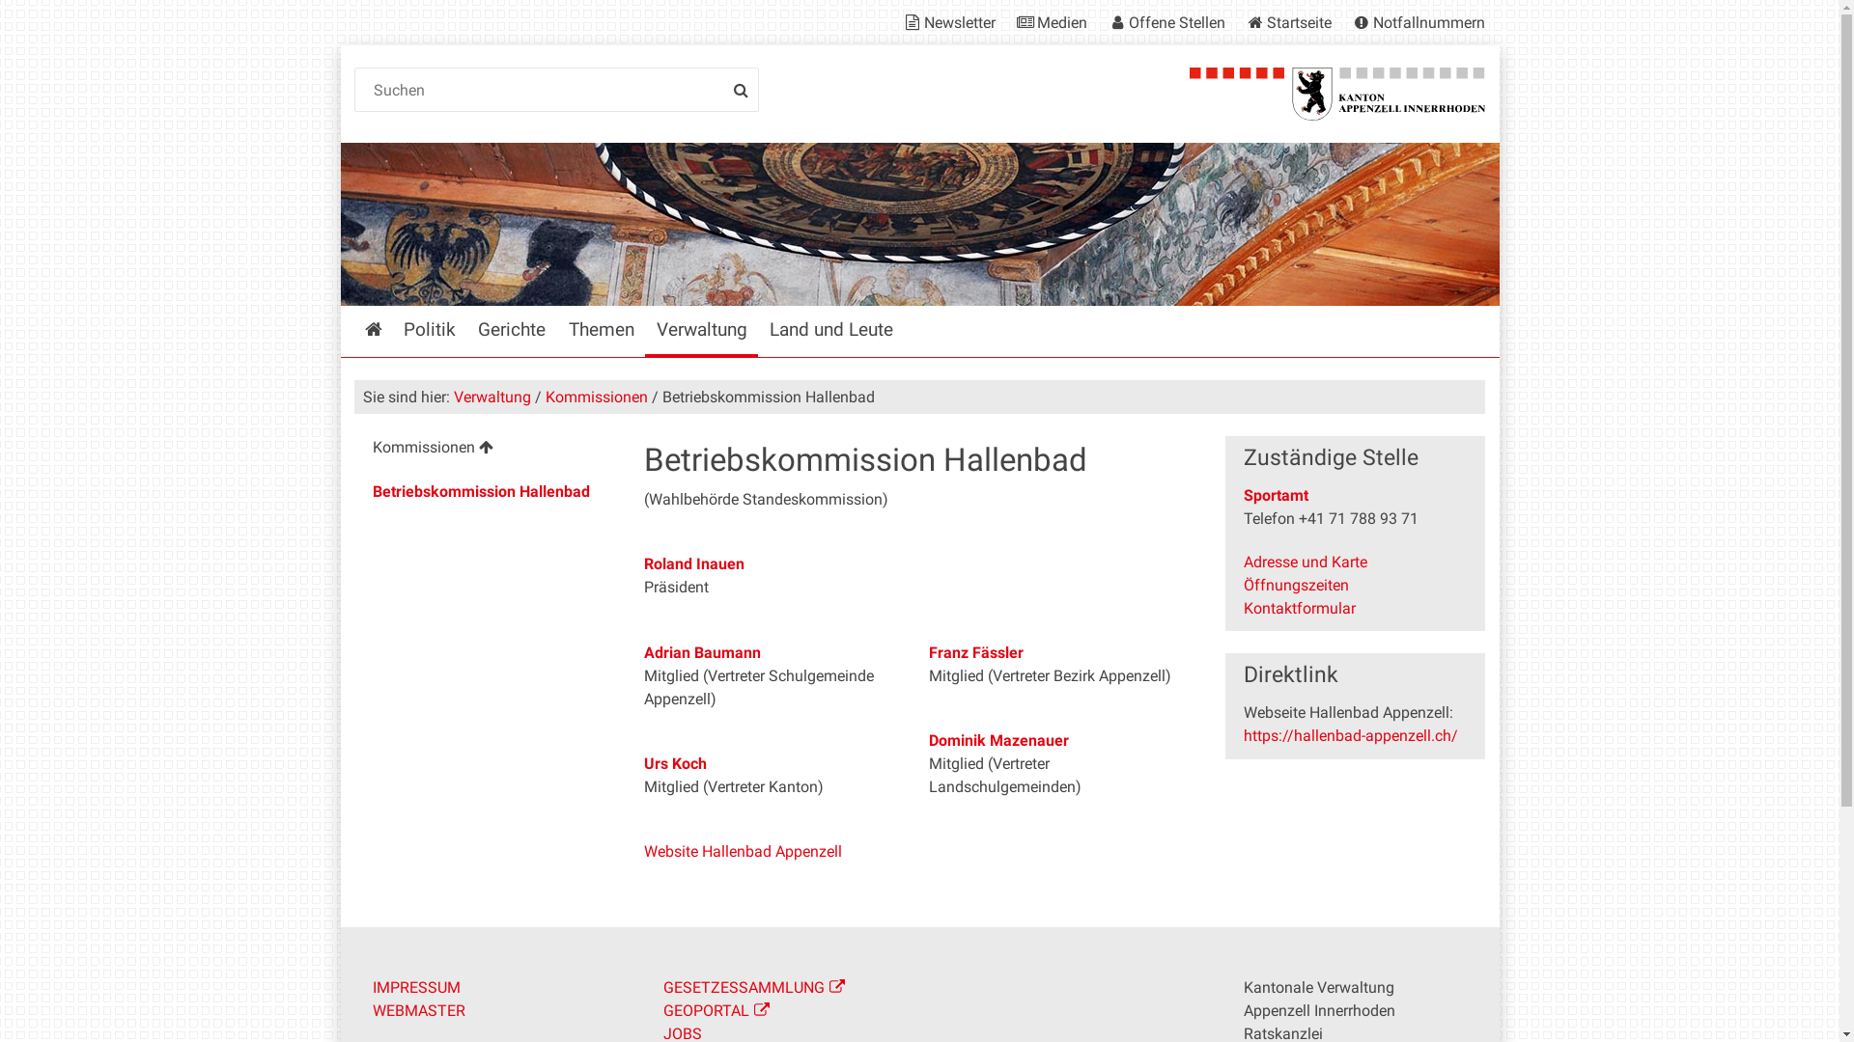  I want to click on Politik, so click(431, 332).